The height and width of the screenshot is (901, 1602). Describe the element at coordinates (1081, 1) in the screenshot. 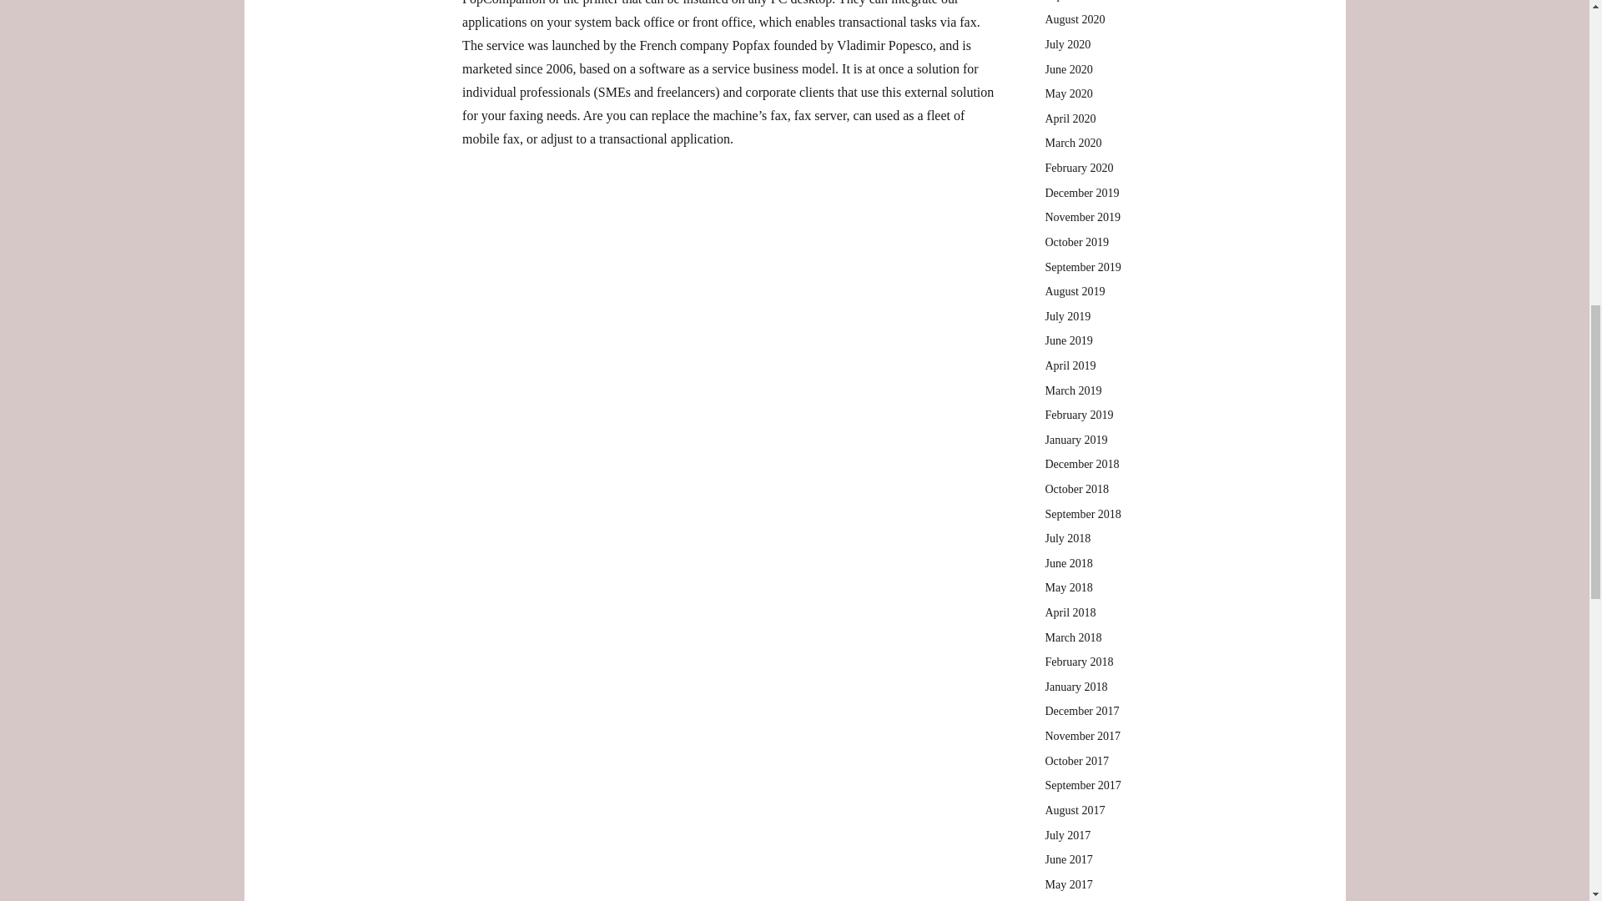

I see `September 2020` at that location.